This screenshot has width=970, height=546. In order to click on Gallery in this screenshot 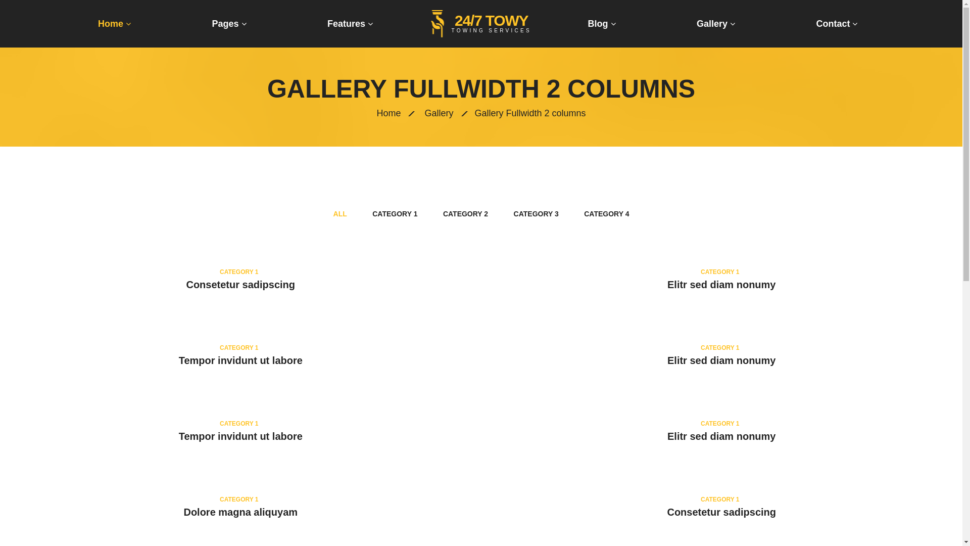, I will do `click(439, 113)`.